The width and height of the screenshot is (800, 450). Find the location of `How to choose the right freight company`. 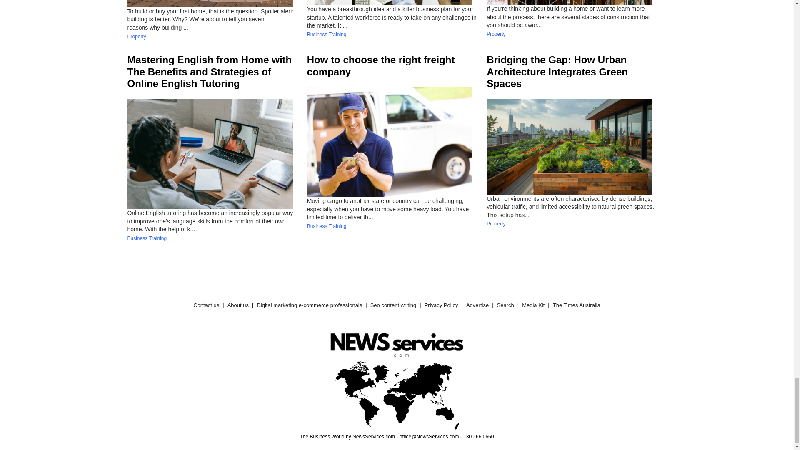

How to choose the right freight company is located at coordinates (381, 65).